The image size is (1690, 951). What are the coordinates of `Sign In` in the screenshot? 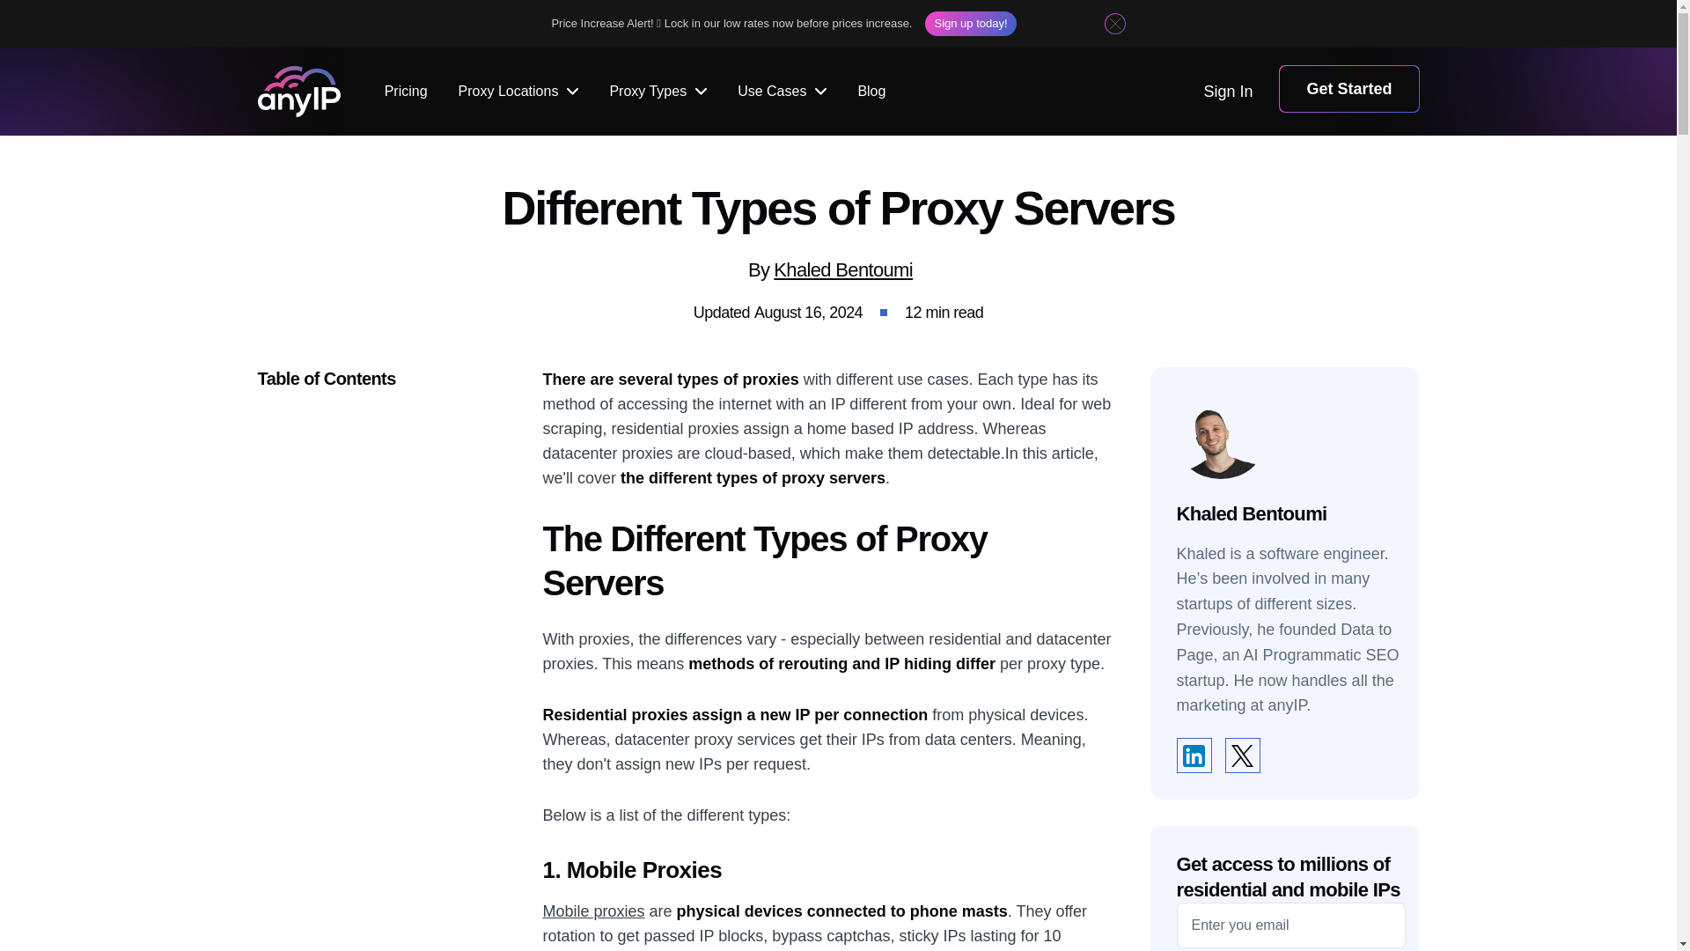 It's located at (1227, 92).